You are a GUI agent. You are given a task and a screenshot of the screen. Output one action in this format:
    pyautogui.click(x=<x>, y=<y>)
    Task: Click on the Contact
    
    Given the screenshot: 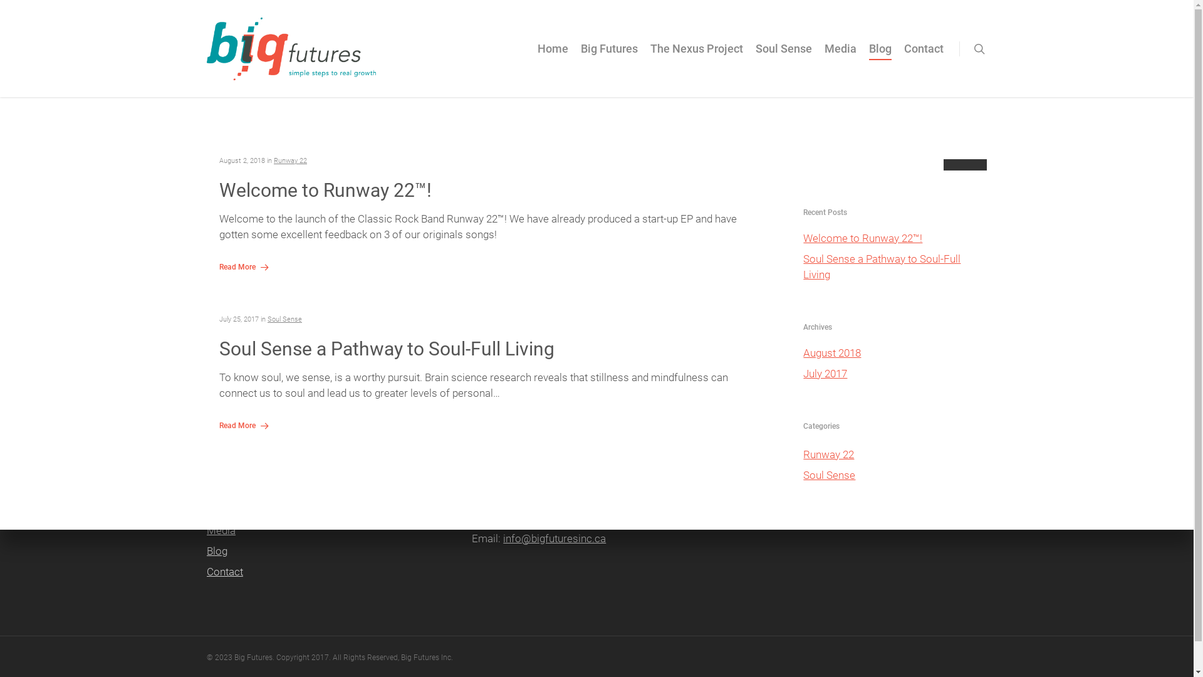 What is the action you would take?
    pyautogui.click(x=331, y=572)
    